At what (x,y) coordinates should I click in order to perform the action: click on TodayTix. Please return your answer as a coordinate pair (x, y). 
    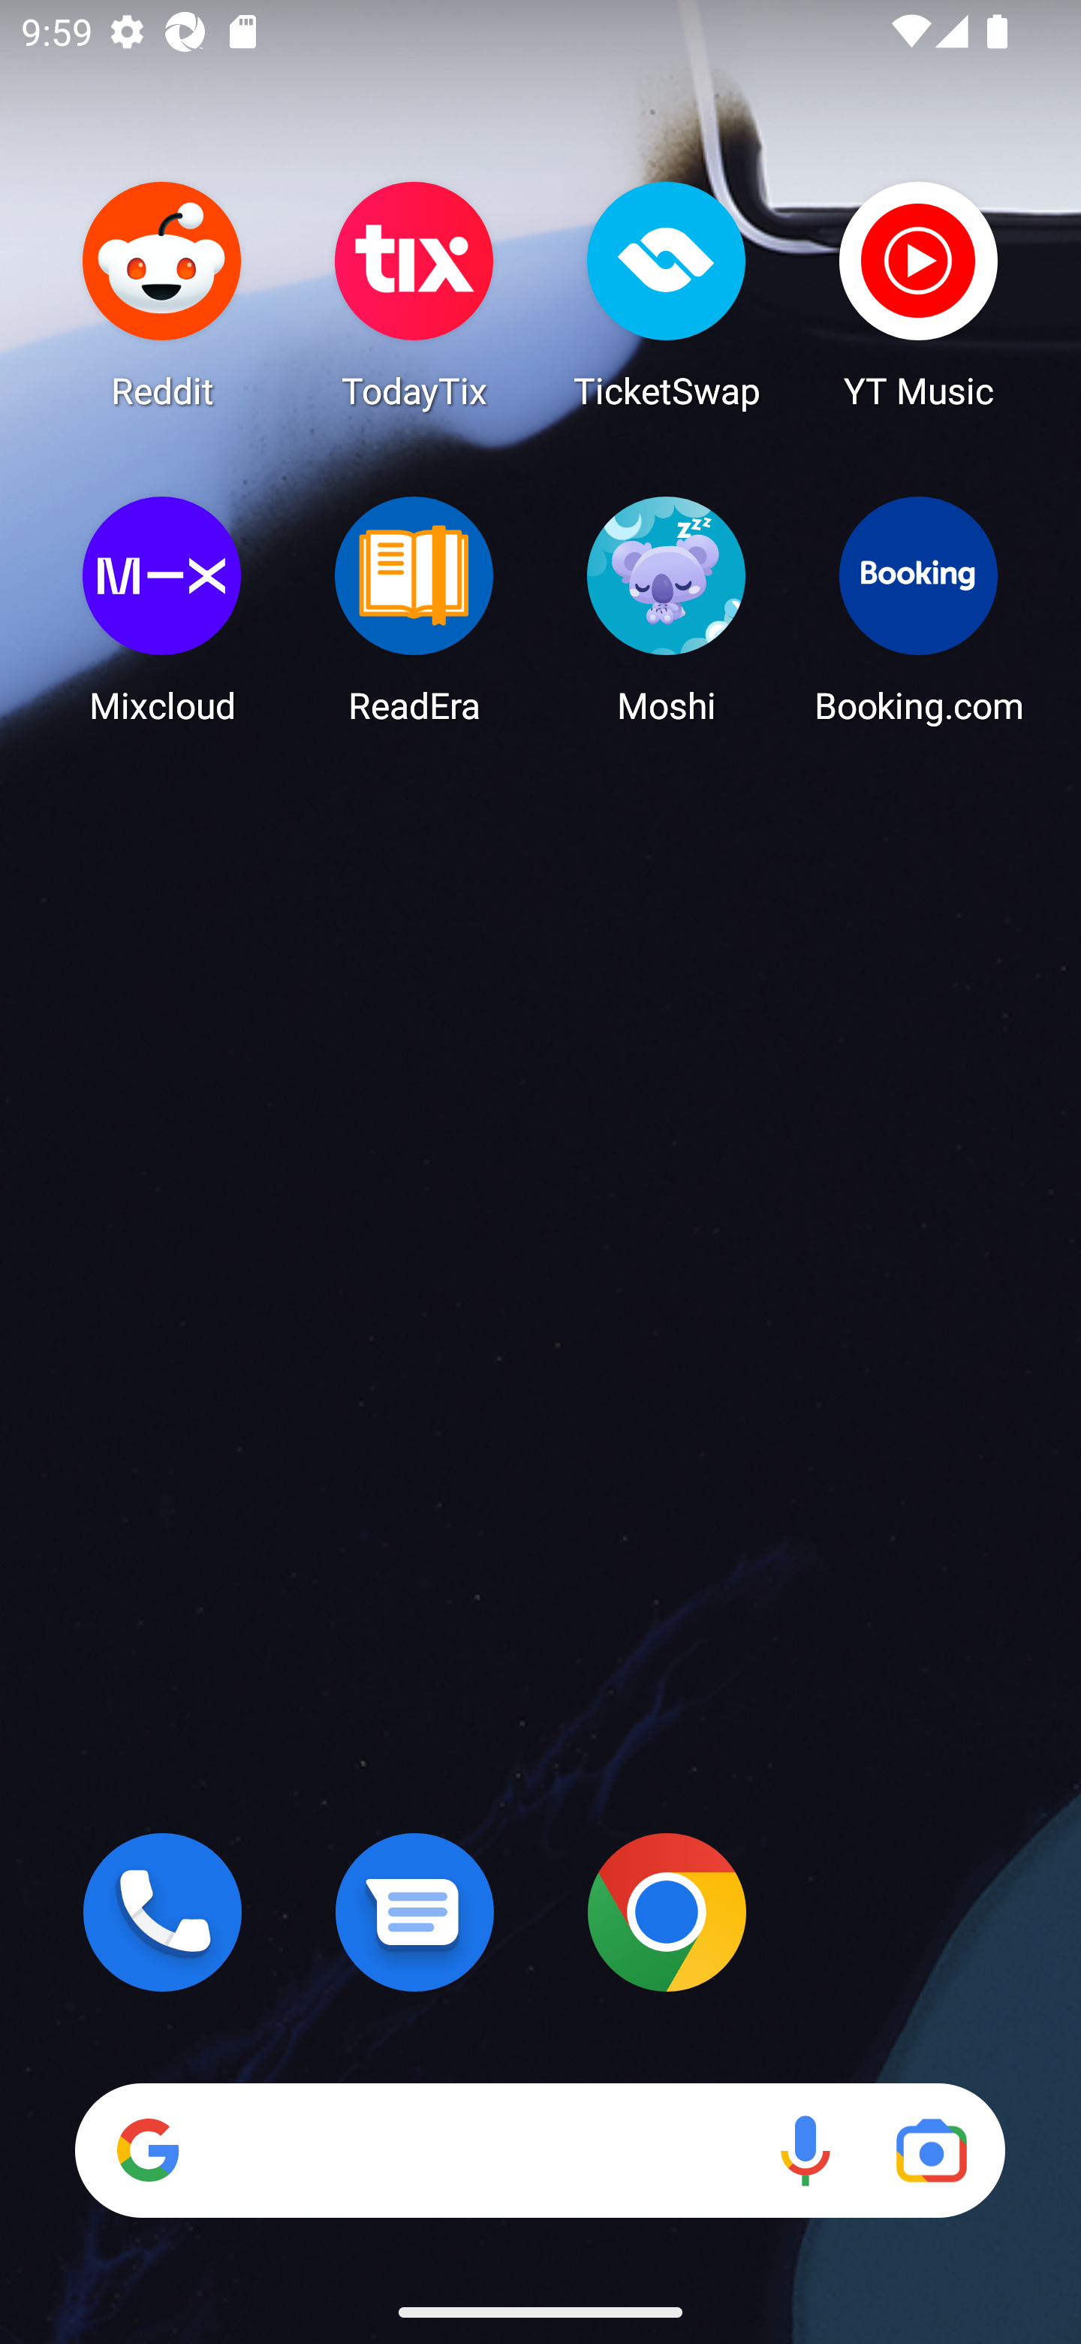
    Looking at the image, I should click on (414, 295).